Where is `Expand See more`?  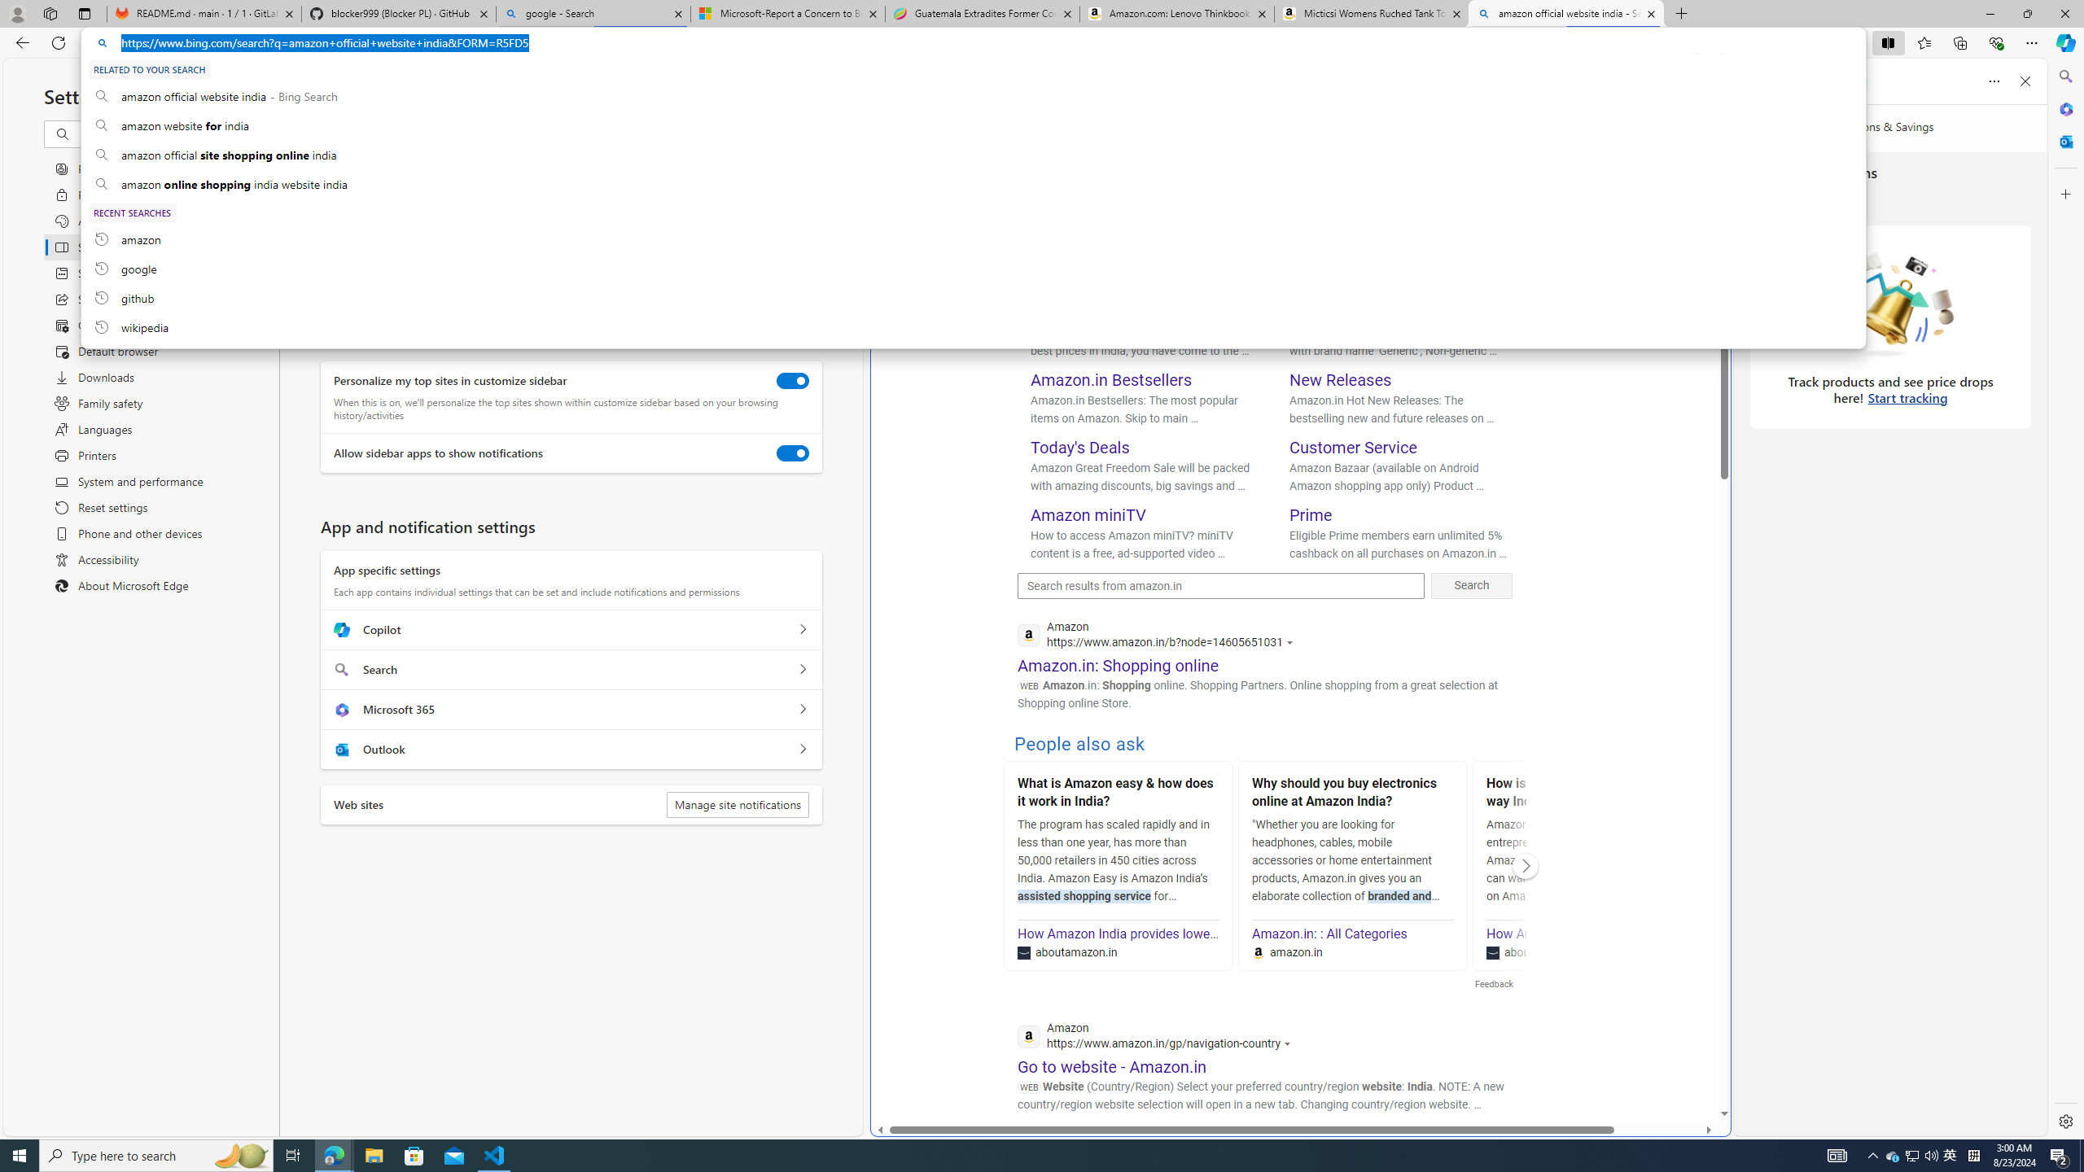
Expand See more is located at coordinates (1667, 220).